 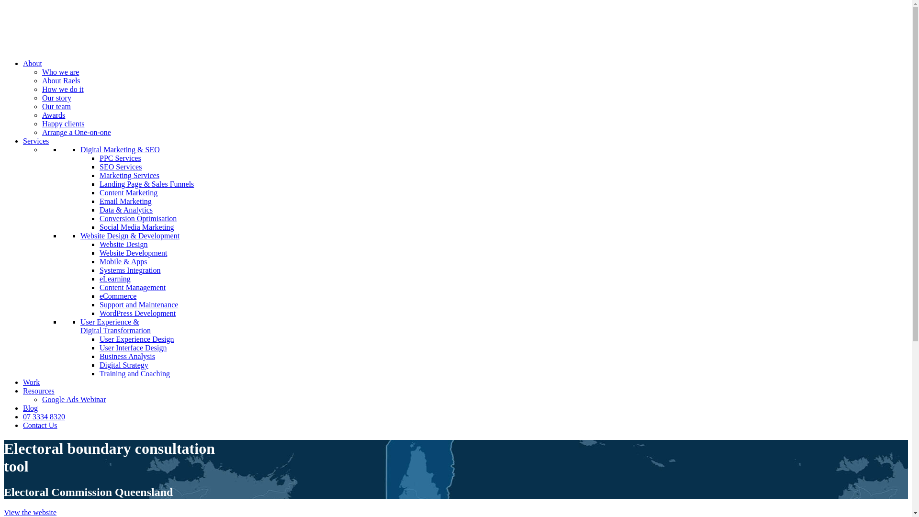 What do you see at coordinates (124, 365) in the screenshot?
I see `Digital Strategy` at bounding box center [124, 365].